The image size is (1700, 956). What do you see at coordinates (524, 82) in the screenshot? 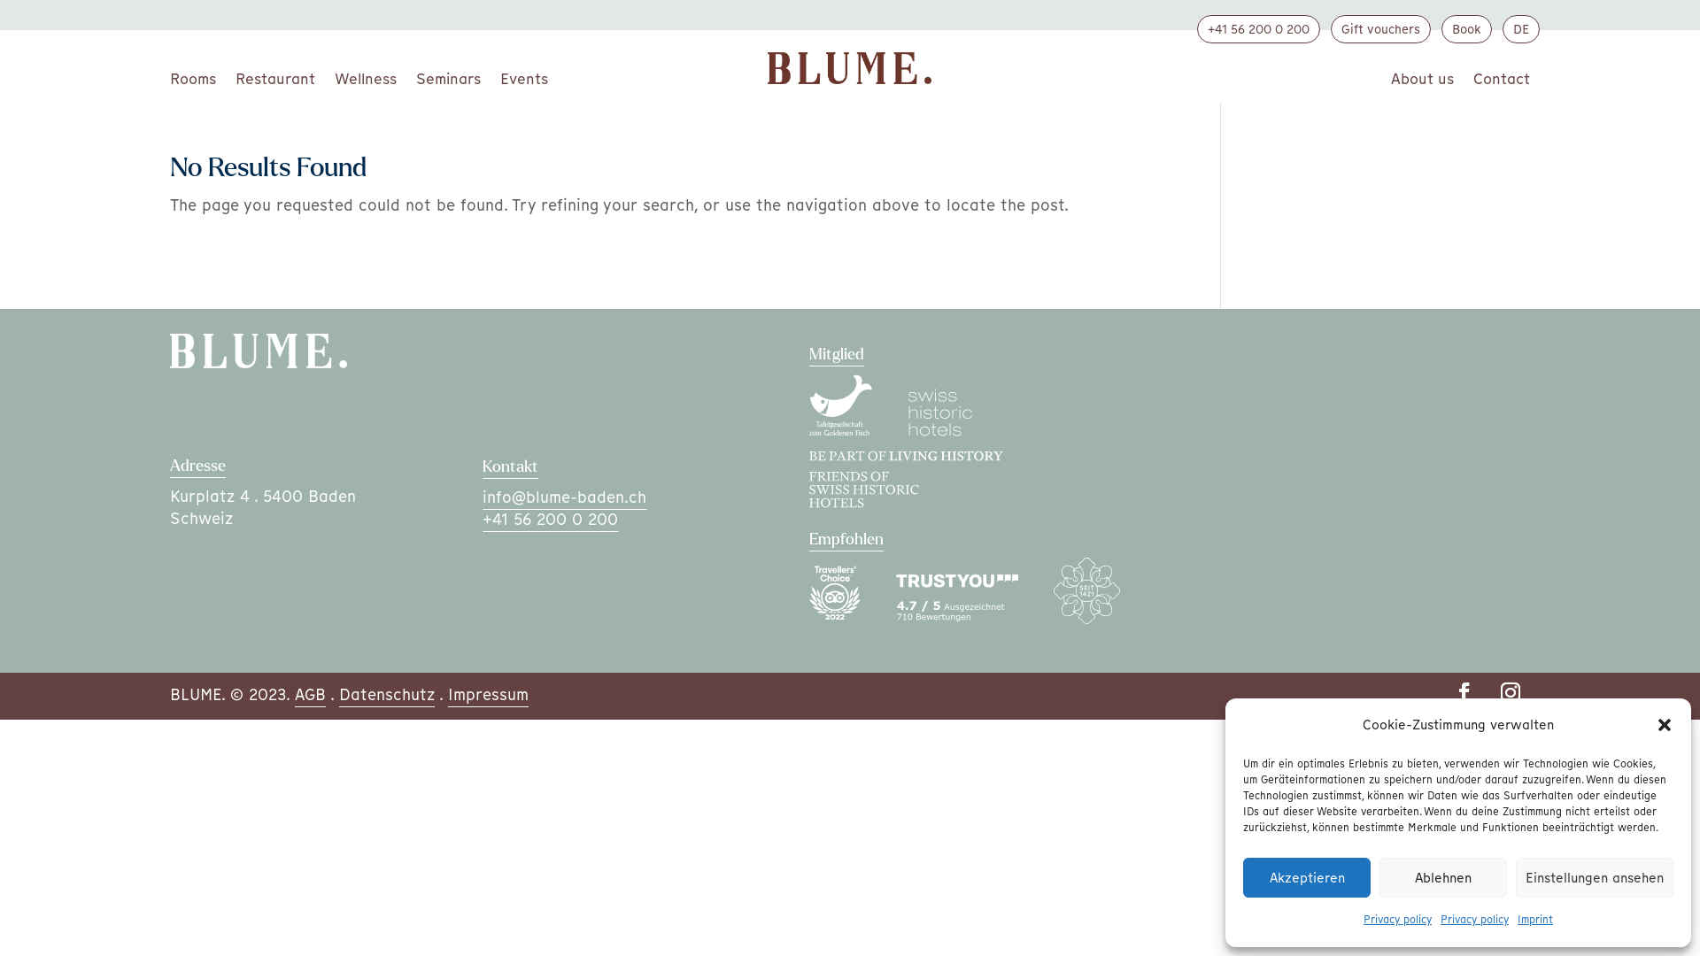
I see `Events` at bounding box center [524, 82].